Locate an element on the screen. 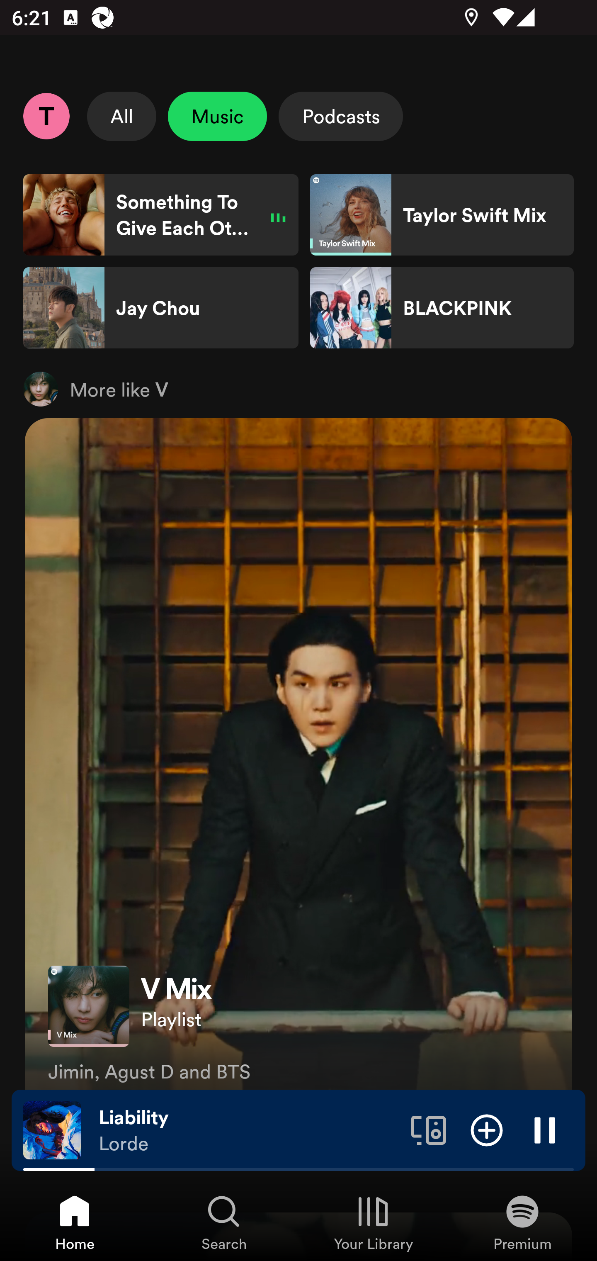  Search, Tab 2 of 4 Search Search is located at coordinates (224, 1222).